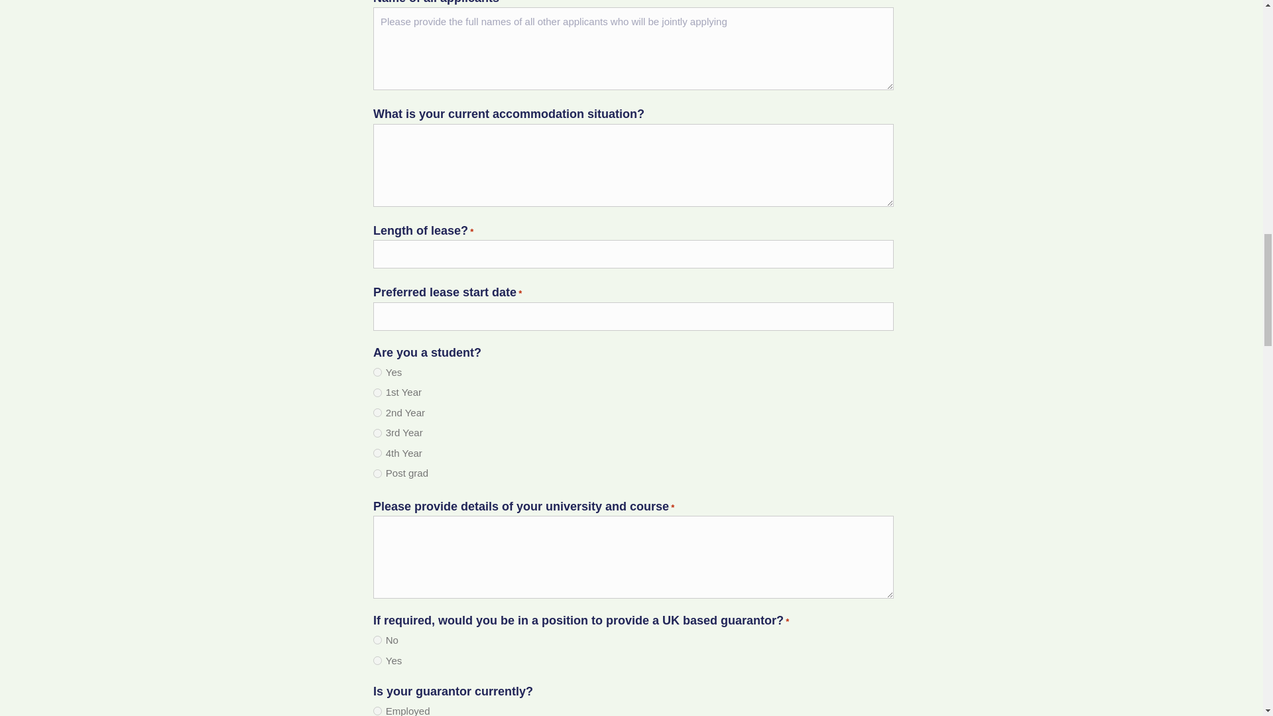  What do you see at coordinates (377, 473) in the screenshot?
I see `Post grad` at bounding box center [377, 473].